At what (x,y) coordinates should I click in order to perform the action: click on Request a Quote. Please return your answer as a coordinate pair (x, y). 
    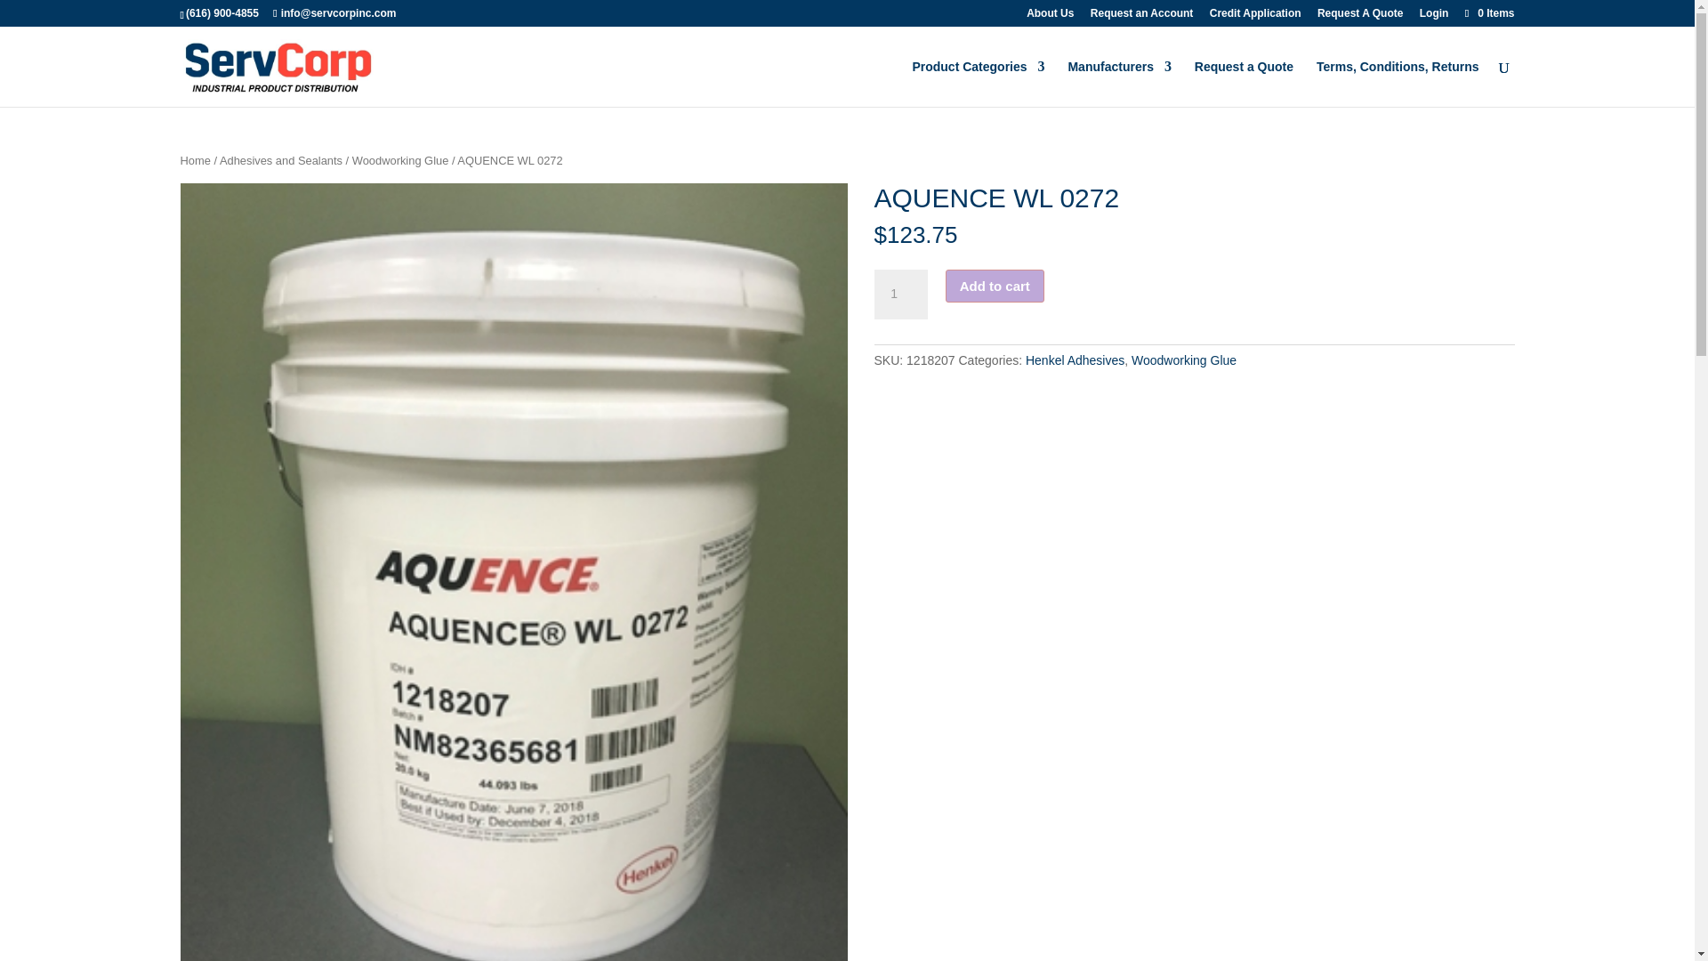
    Looking at the image, I should click on (1244, 84).